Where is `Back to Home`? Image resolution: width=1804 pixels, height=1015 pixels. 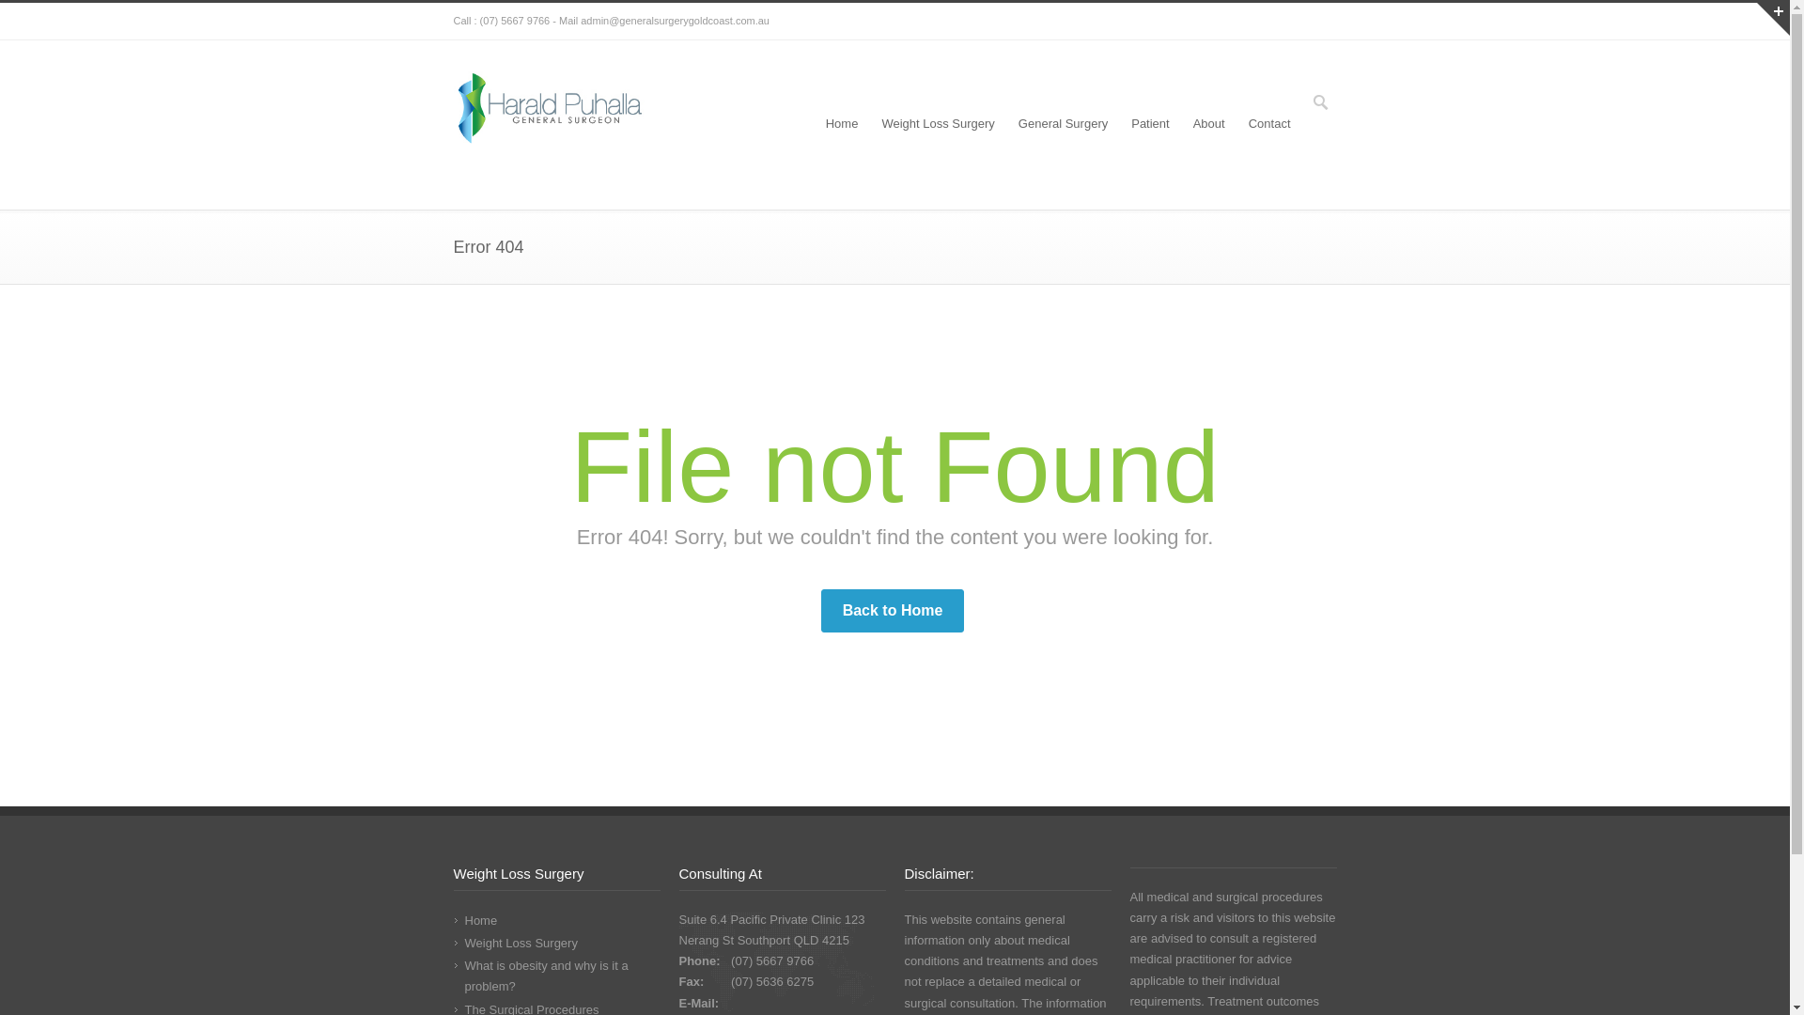 Back to Home is located at coordinates (893, 611).